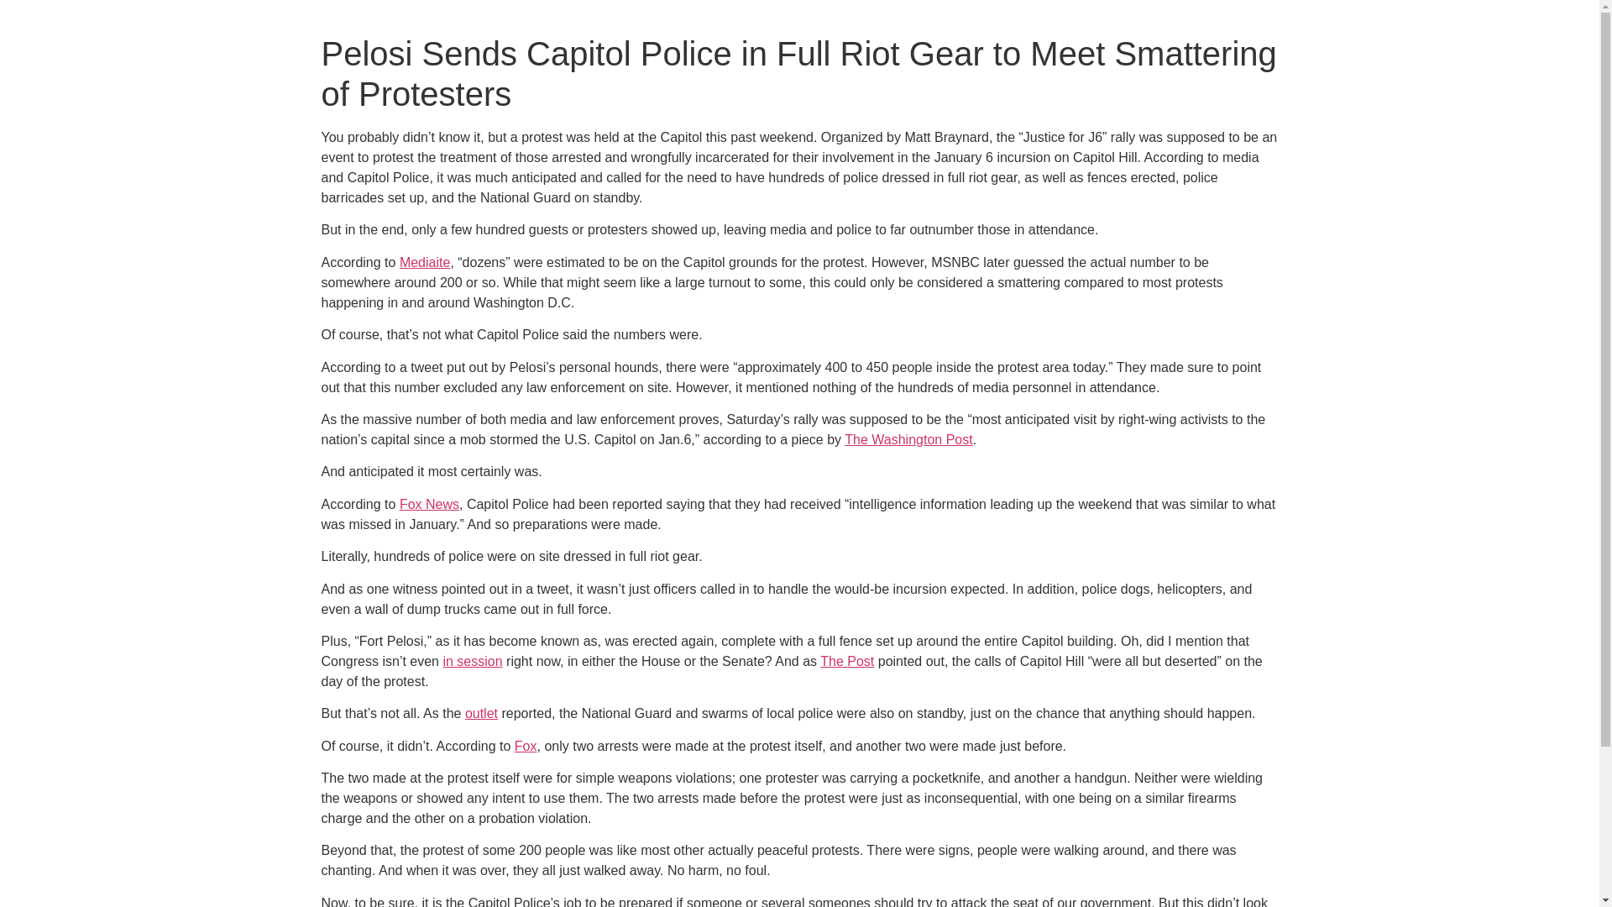  What do you see at coordinates (425, 262) in the screenshot?
I see `Mediaite` at bounding box center [425, 262].